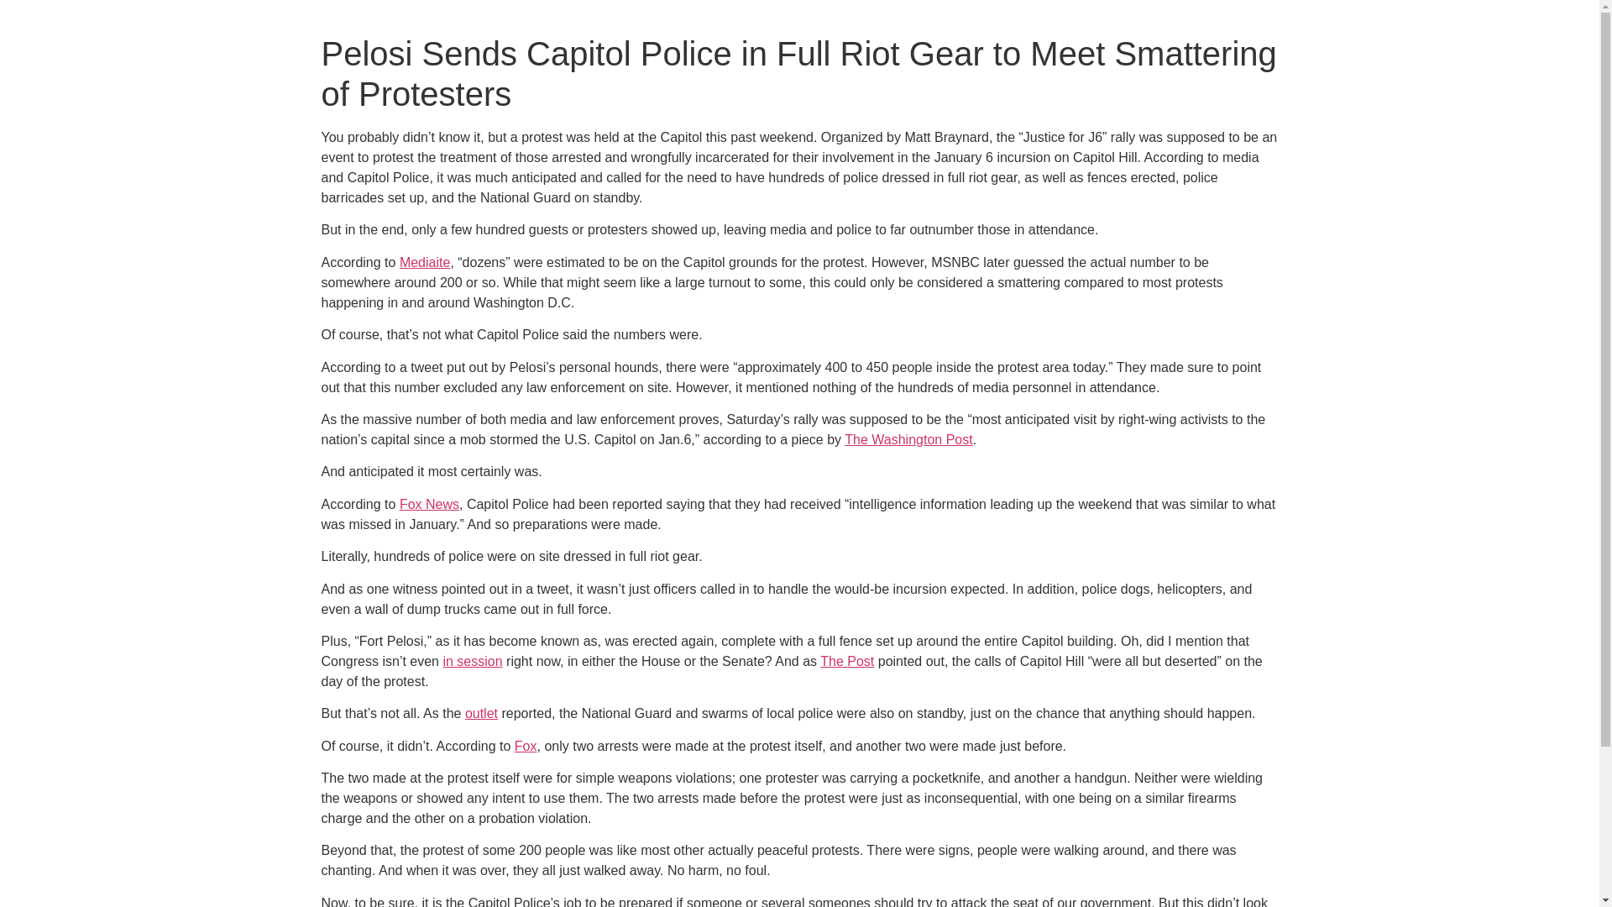  What do you see at coordinates (425, 262) in the screenshot?
I see `Mediaite` at bounding box center [425, 262].